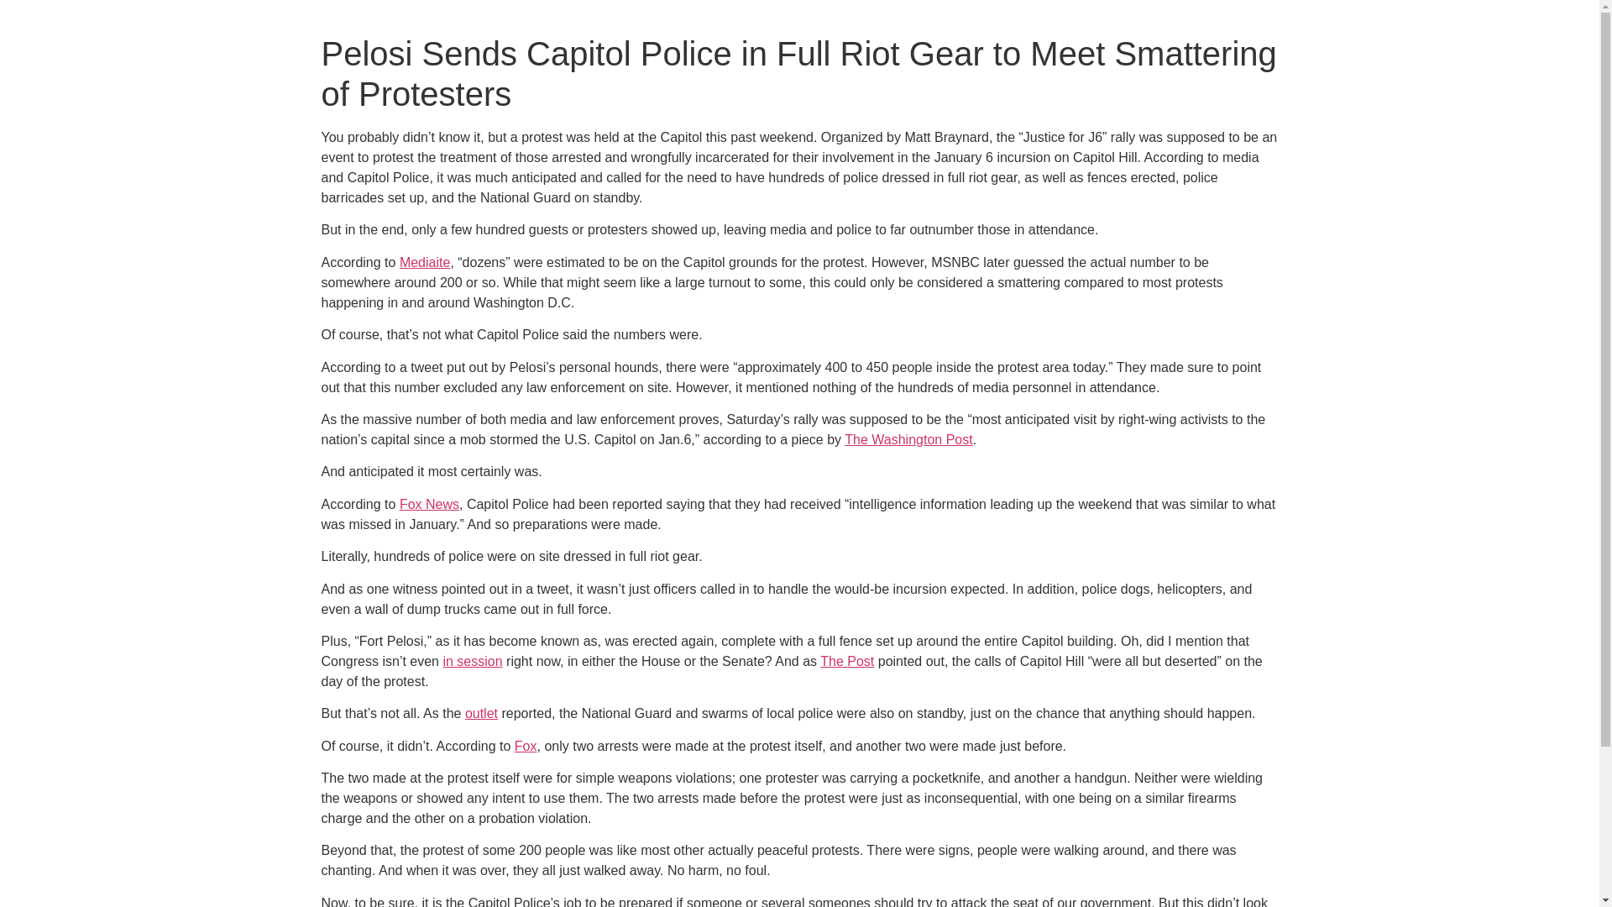  What do you see at coordinates (425, 262) in the screenshot?
I see `Mediaite` at bounding box center [425, 262].